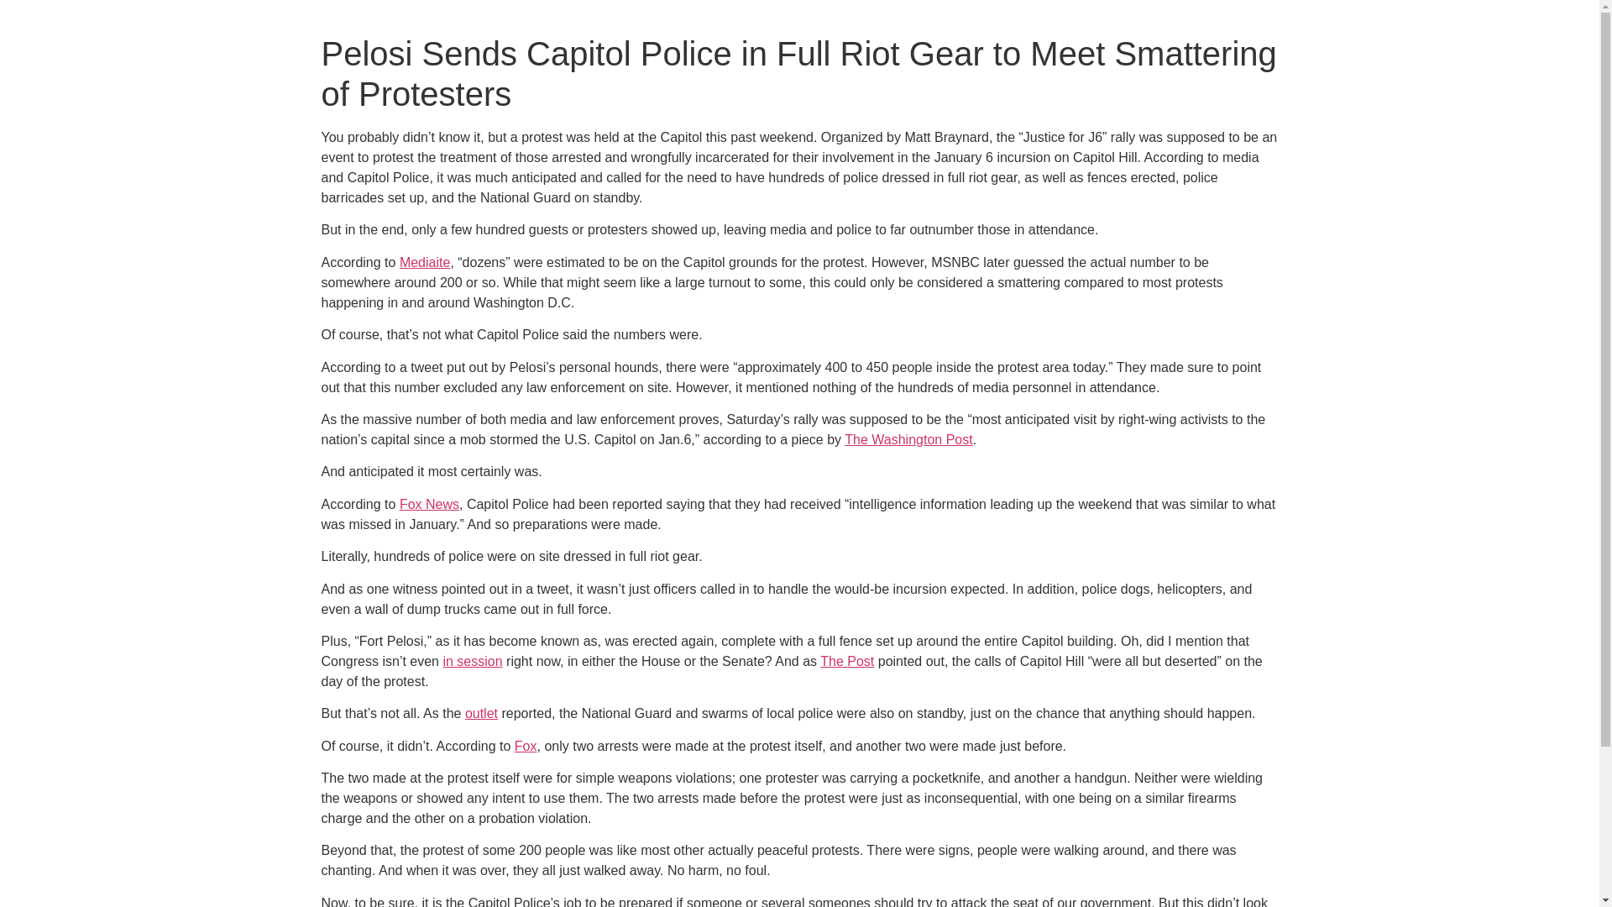  What do you see at coordinates (425, 262) in the screenshot?
I see `Mediaite` at bounding box center [425, 262].